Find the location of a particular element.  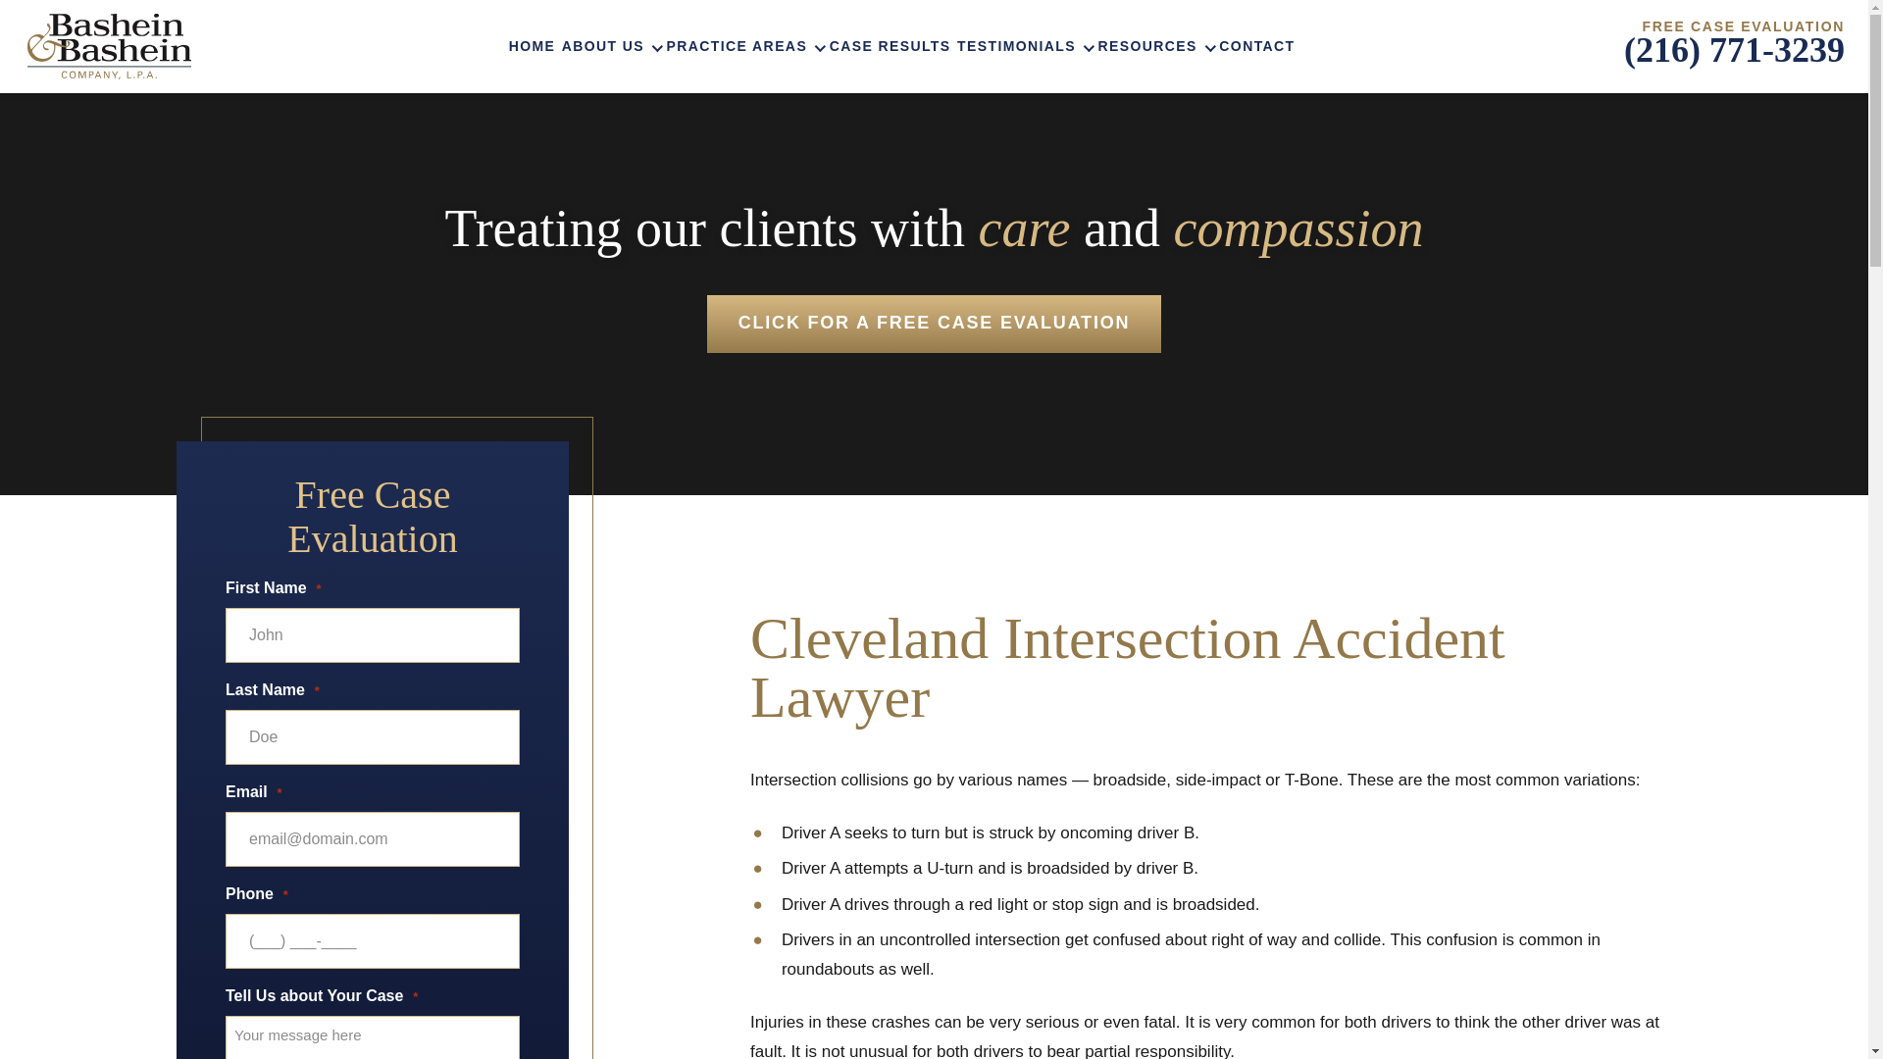

CLICK FOR A FREE CASE EVALUATION is located at coordinates (934, 324).